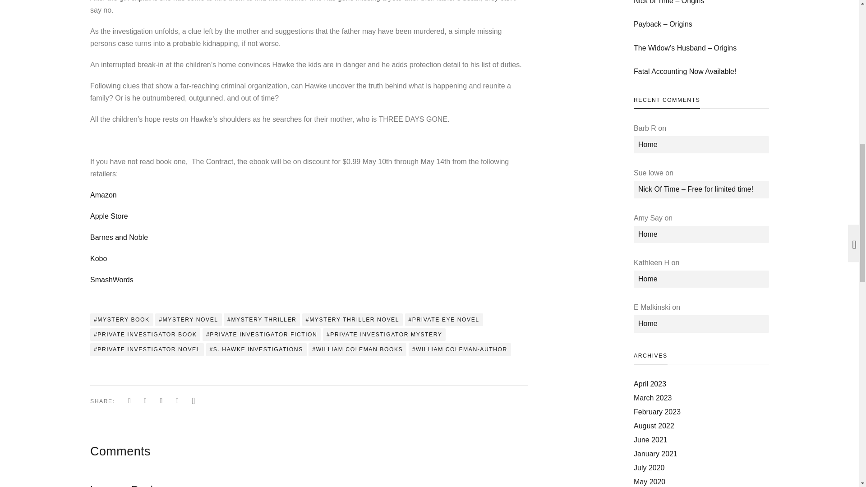  Describe the element at coordinates (262, 319) in the screenshot. I see `MYSTERY THRILLER` at that location.